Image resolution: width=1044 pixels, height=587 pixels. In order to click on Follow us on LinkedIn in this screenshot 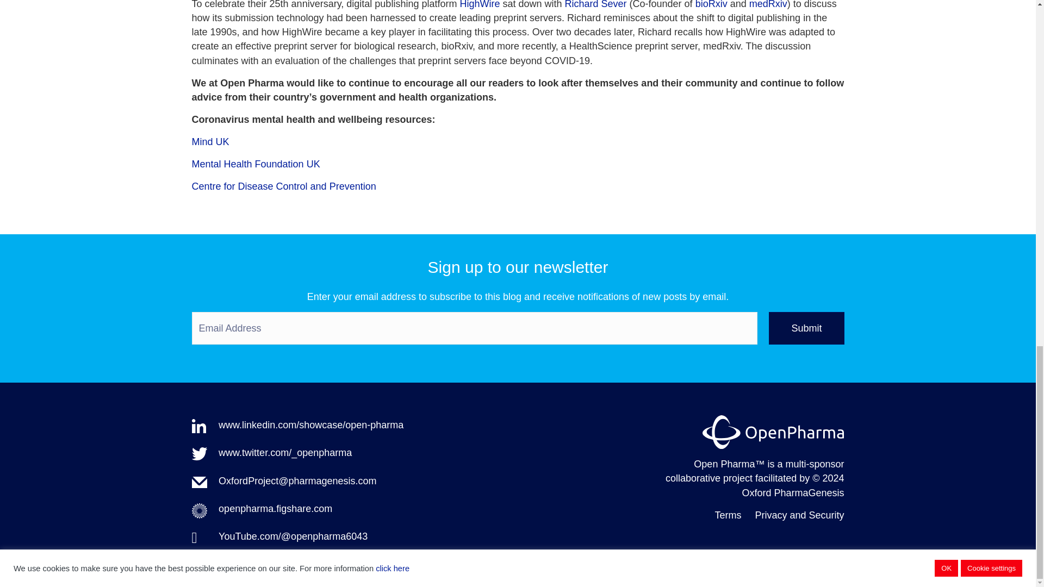, I will do `click(310, 425)`.